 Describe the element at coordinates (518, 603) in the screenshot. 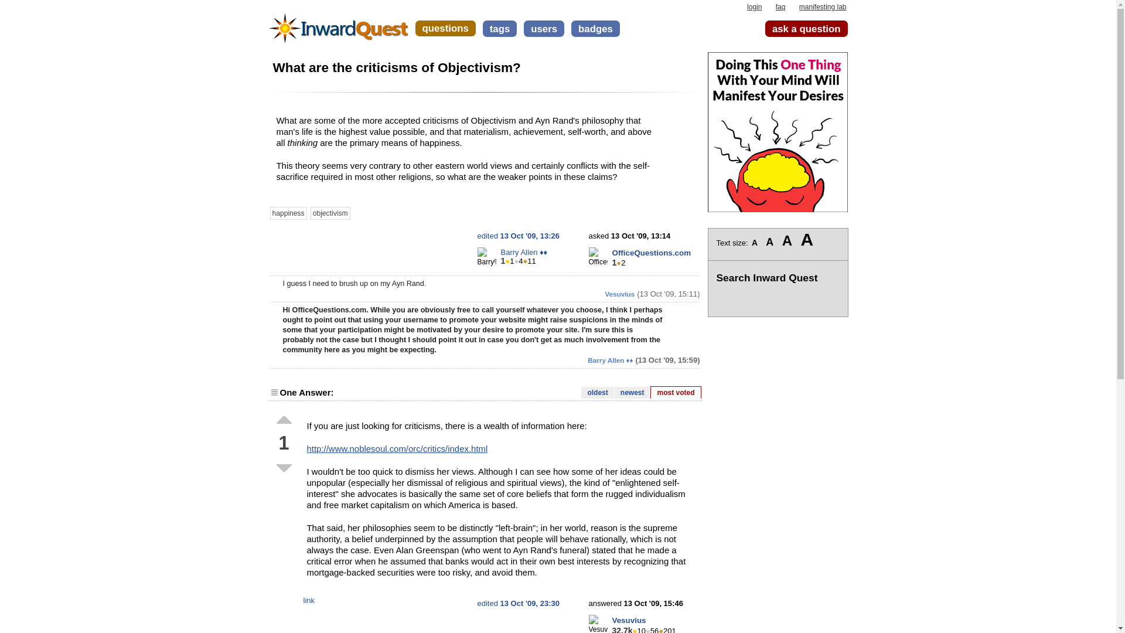

I see `edited 13 Oct '09, 23:30` at that location.